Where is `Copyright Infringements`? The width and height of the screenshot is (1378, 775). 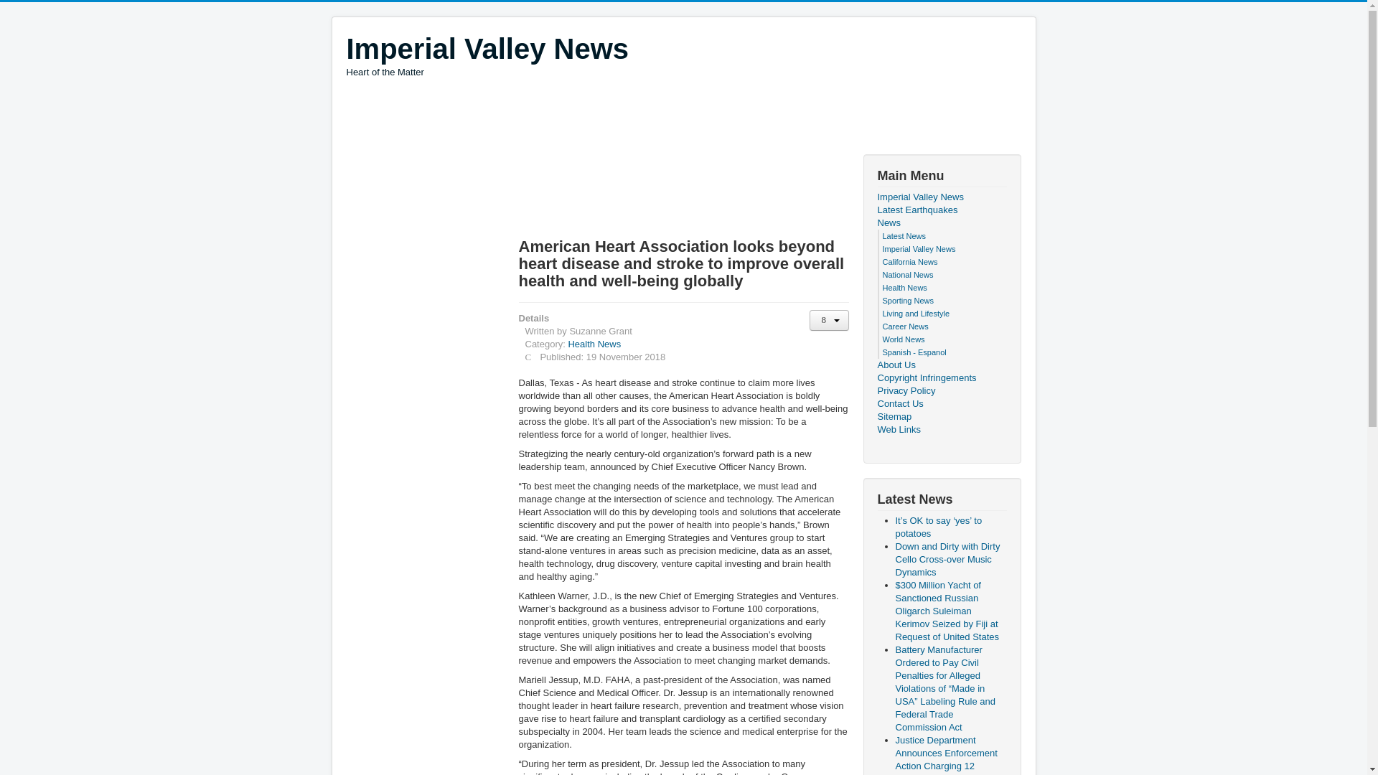
Copyright Infringements is located at coordinates (941, 377).